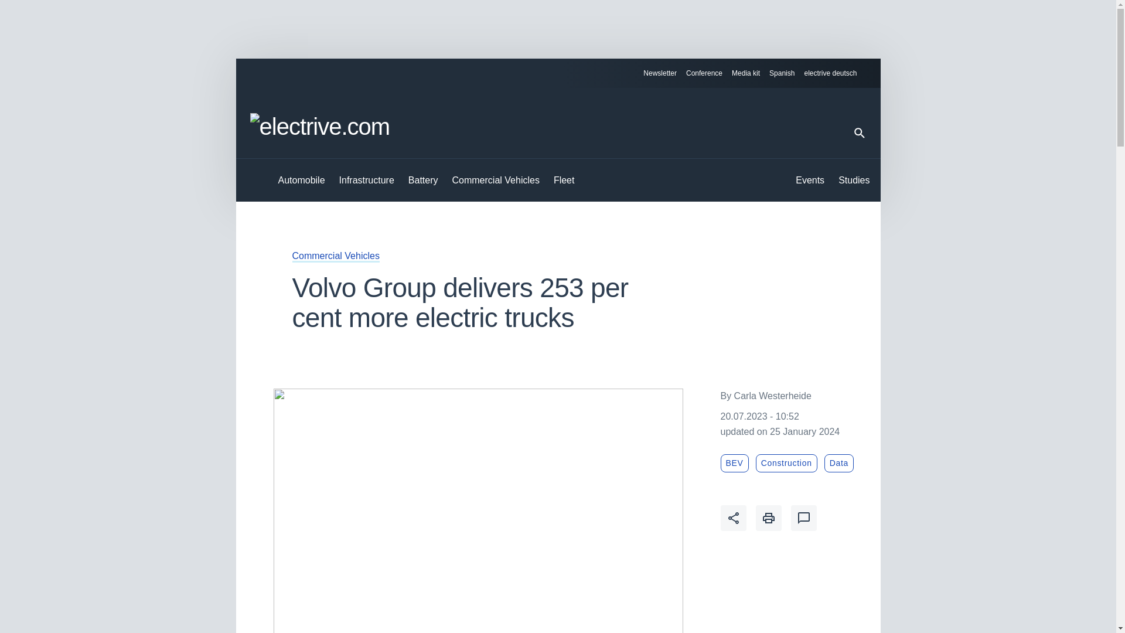 The height and width of the screenshot is (633, 1125). What do you see at coordinates (367, 181) in the screenshot?
I see `Infrastructure` at bounding box center [367, 181].